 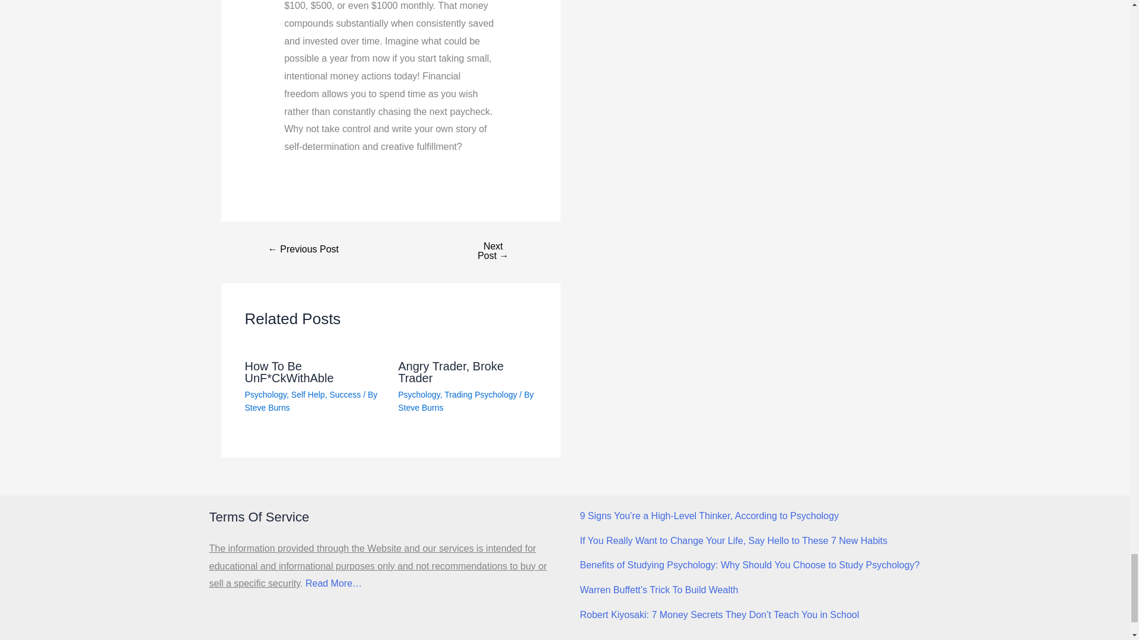 I want to click on Psychology, so click(x=419, y=394).